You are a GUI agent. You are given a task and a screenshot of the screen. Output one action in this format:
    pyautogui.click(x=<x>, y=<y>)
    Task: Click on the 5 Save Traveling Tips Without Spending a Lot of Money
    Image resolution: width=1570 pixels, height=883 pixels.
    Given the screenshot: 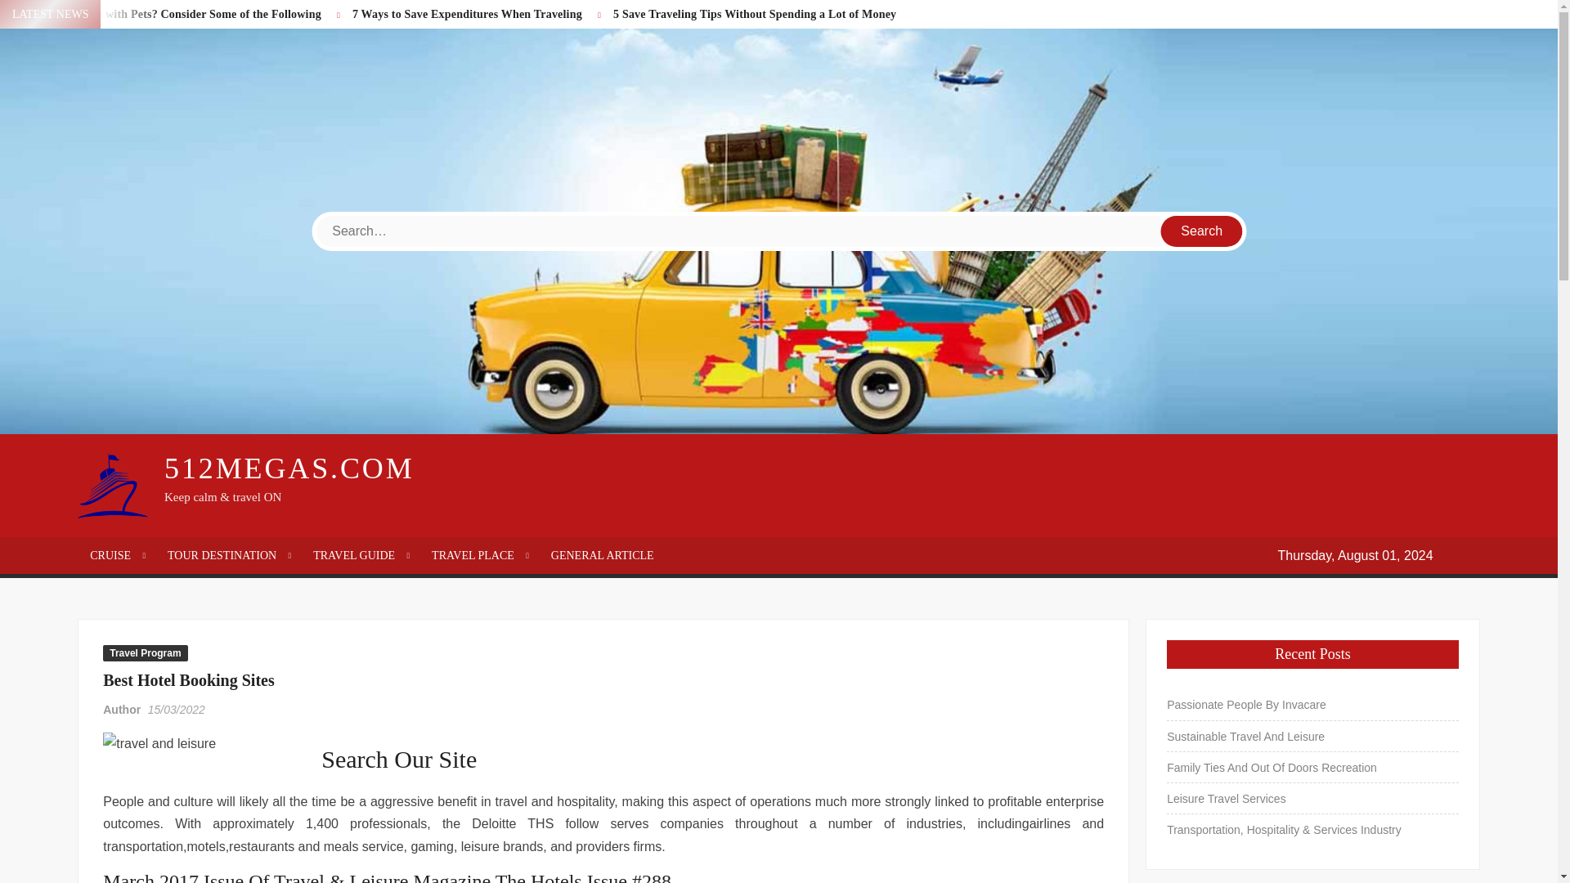 What is the action you would take?
    pyautogui.click(x=755, y=13)
    